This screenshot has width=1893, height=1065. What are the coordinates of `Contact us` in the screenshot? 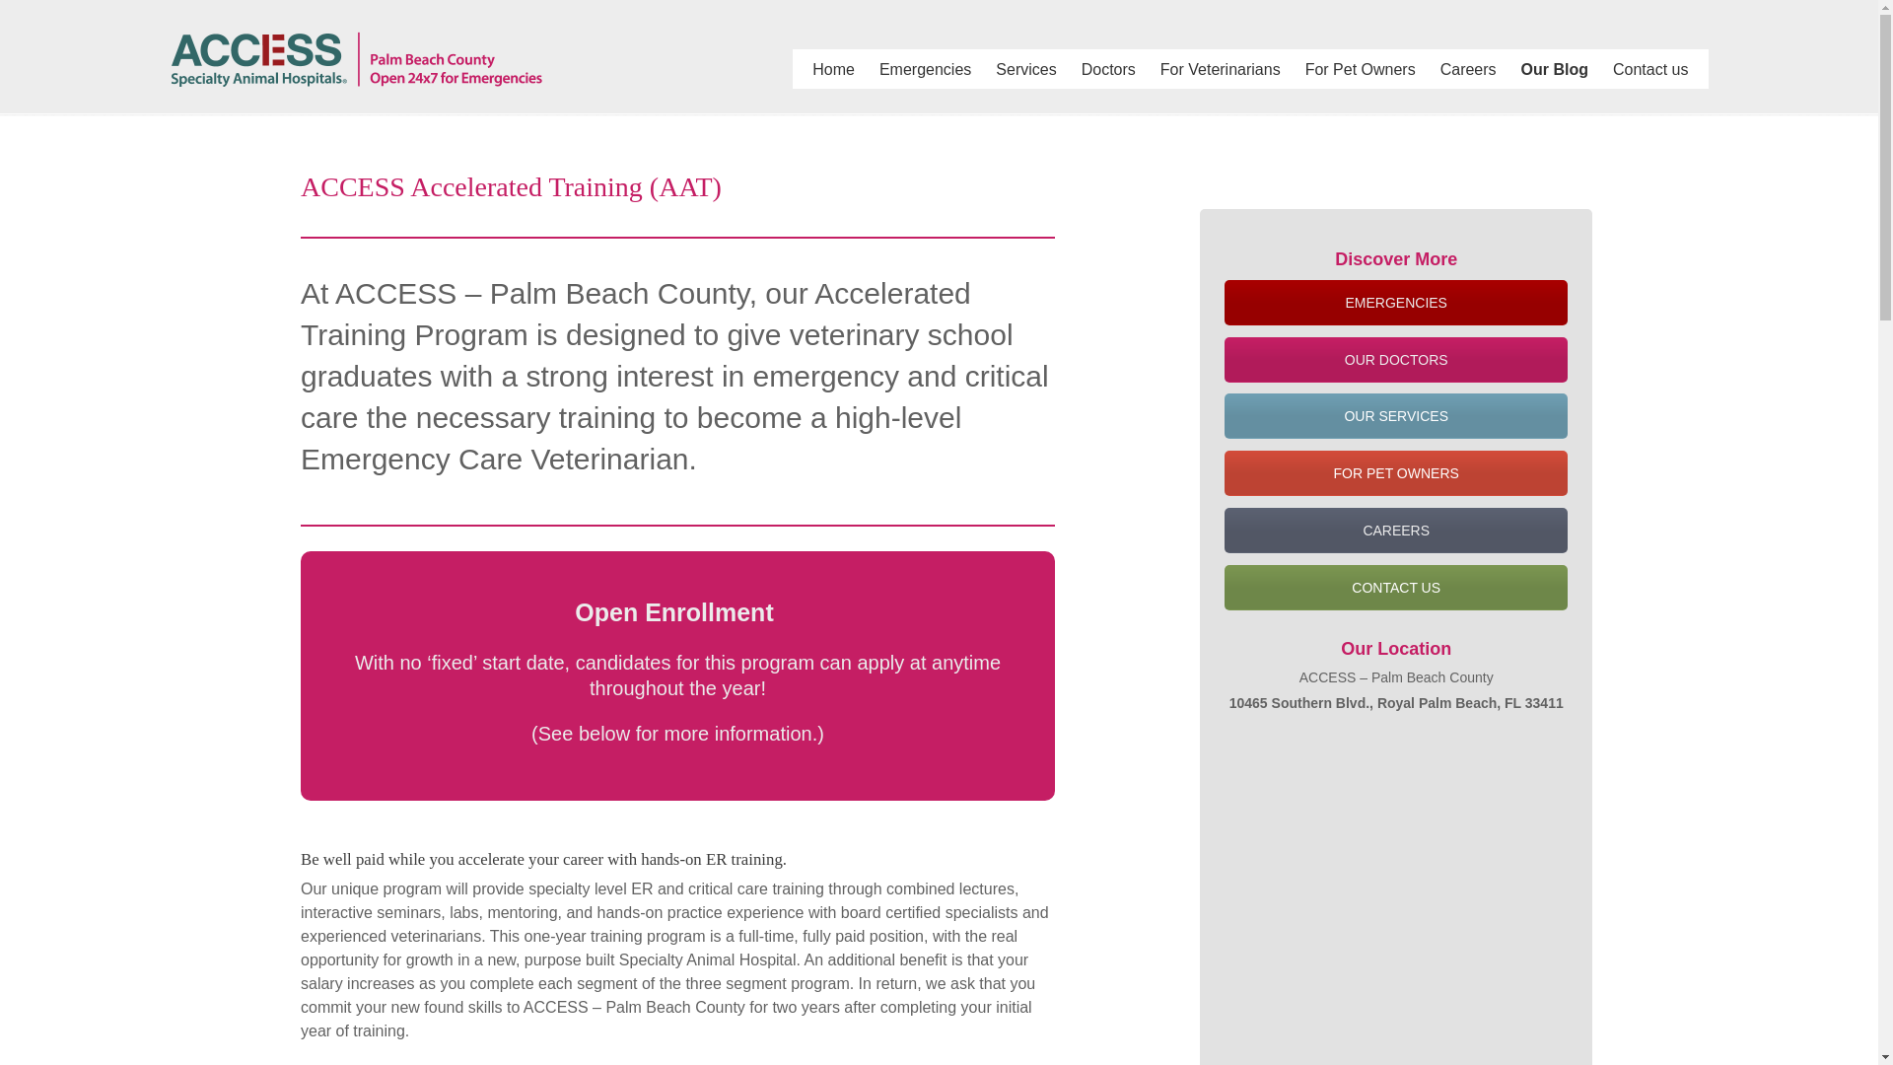 It's located at (1650, 69).